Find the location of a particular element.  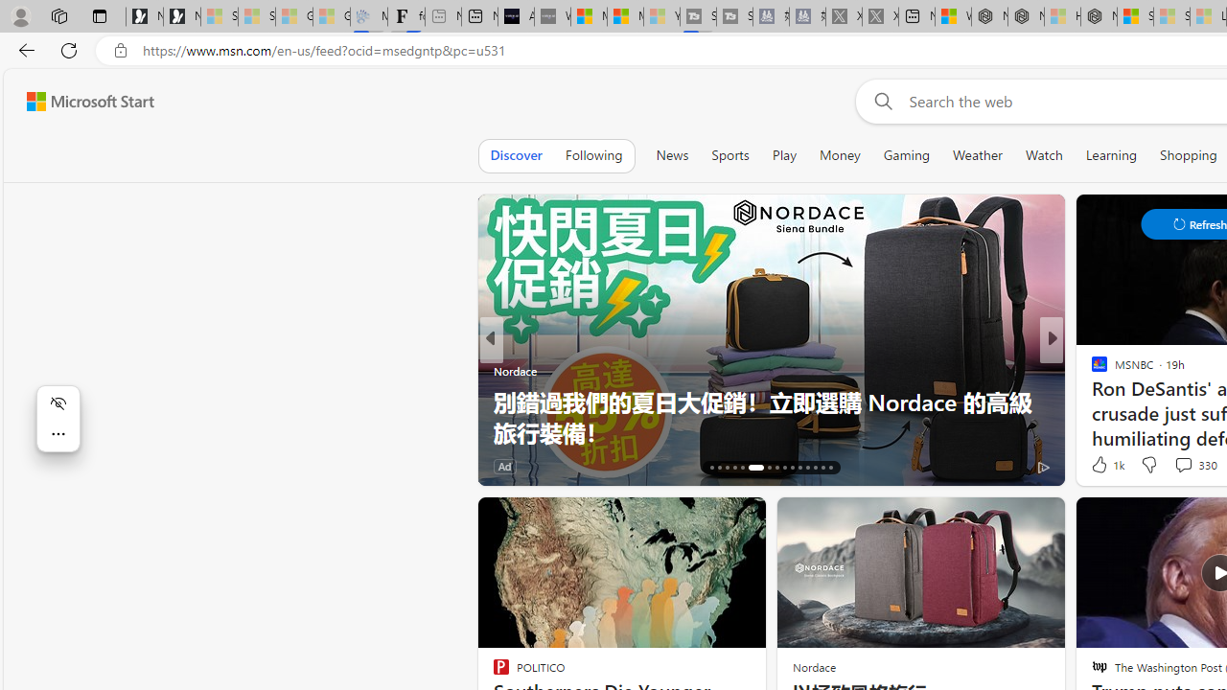

AutomationID: tab-20 is located at coordinates (742, 468).